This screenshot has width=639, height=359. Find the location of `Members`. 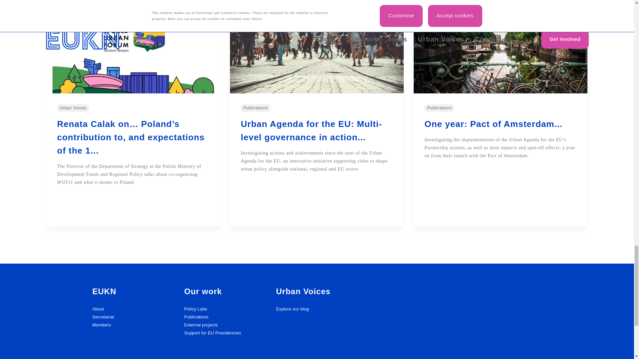

Members is located at coordinates (101, 324).